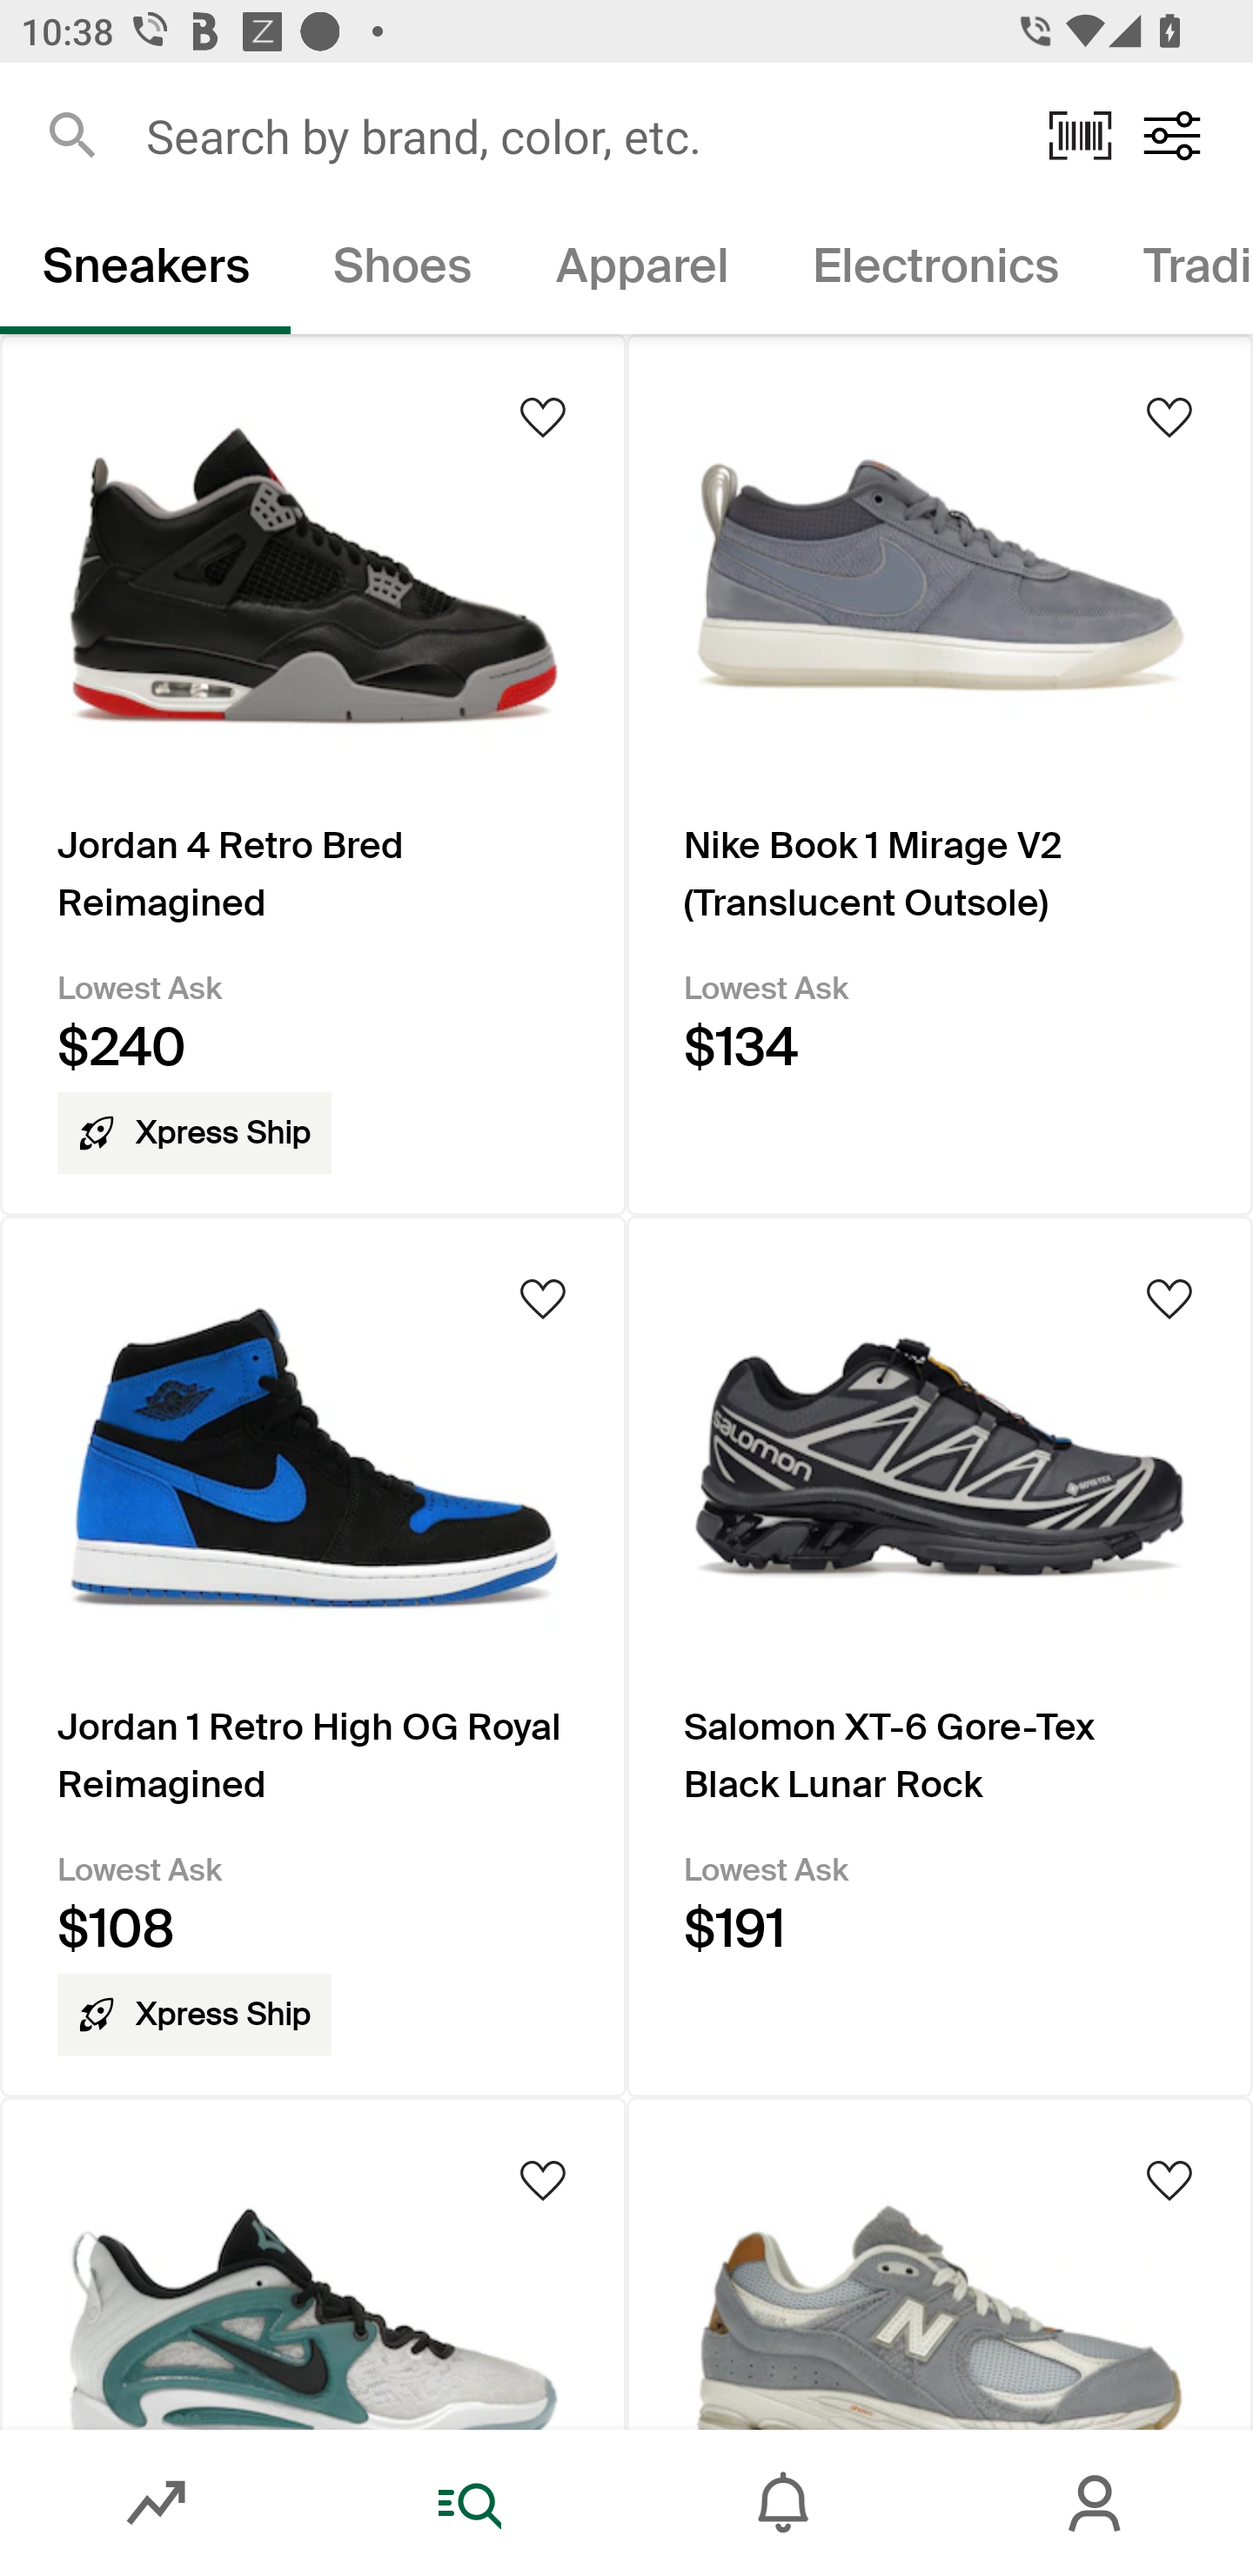 This screenshot has height=2576, width=1253. I want to click on Market, so click(157, 2503).